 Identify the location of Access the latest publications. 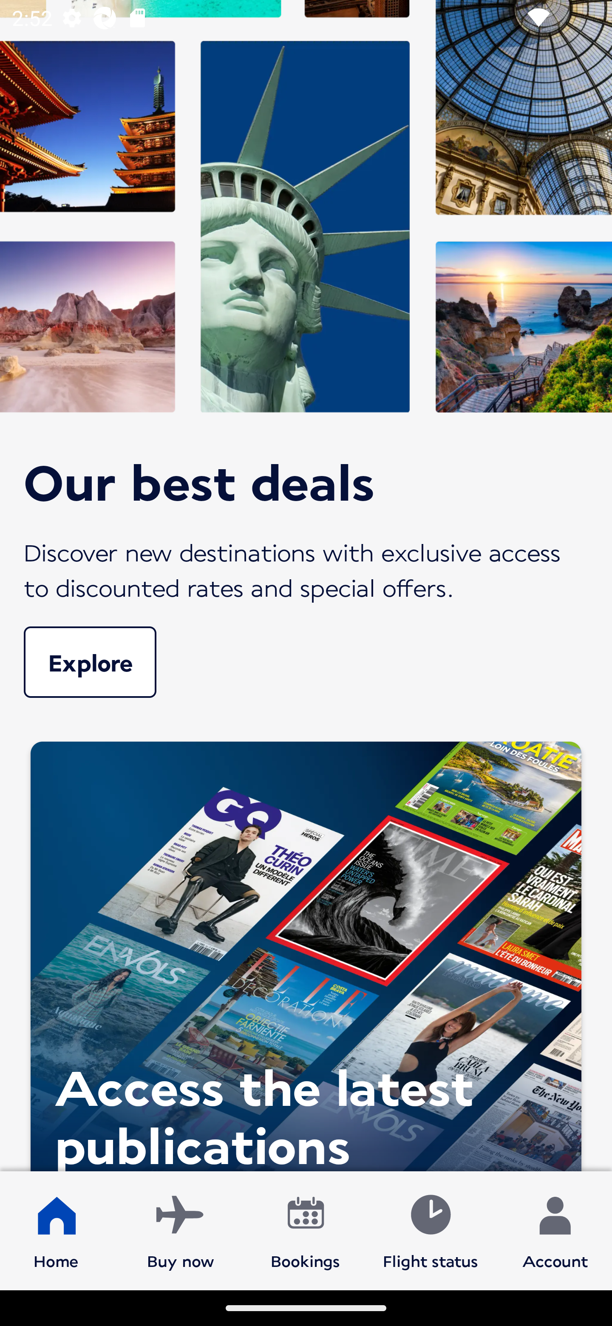
(306, 952).